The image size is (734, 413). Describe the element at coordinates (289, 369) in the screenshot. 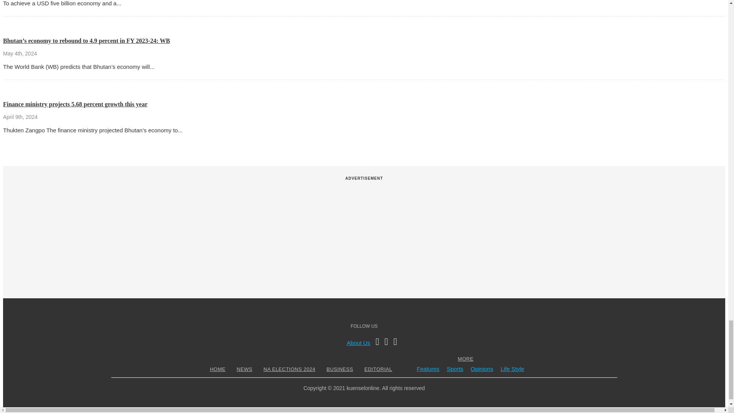

I see `NA ELECTIONS 2024` at that location.